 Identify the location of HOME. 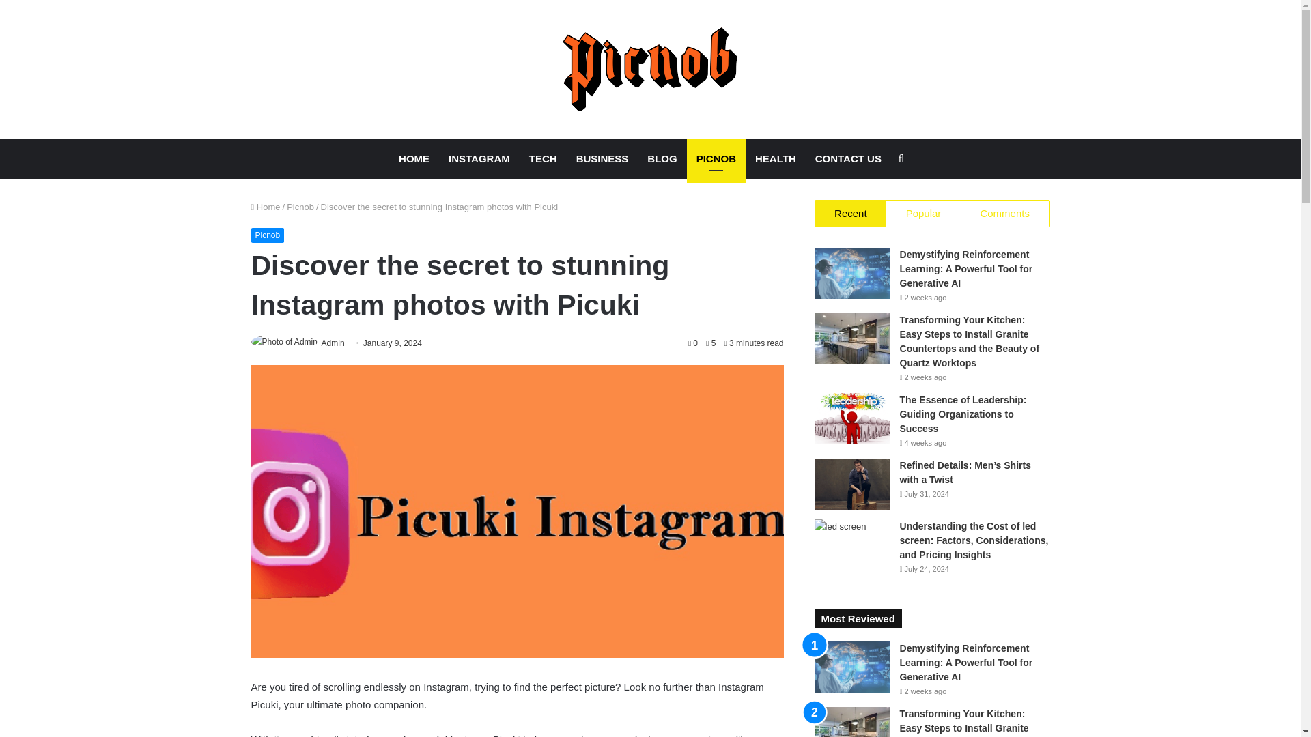
(414, 159).